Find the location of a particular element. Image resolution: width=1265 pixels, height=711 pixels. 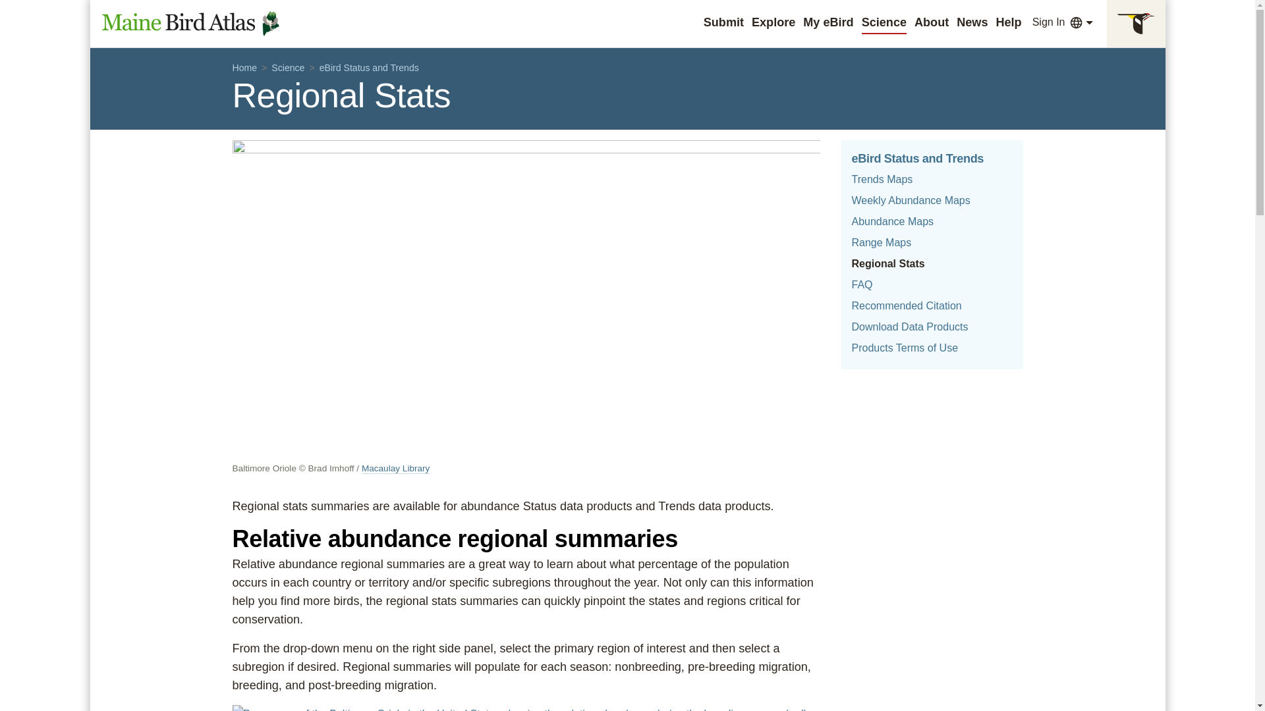

My eBird is located at coordinates (828, 22).